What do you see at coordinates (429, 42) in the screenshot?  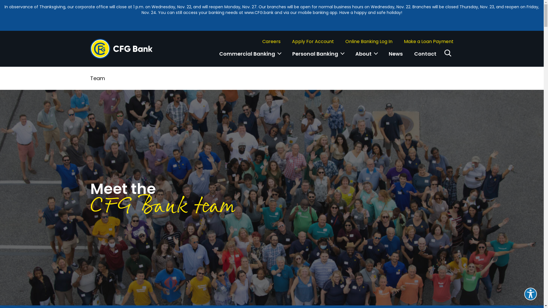 I see `Make a Loan Payment` at bounding box center [429, 42].